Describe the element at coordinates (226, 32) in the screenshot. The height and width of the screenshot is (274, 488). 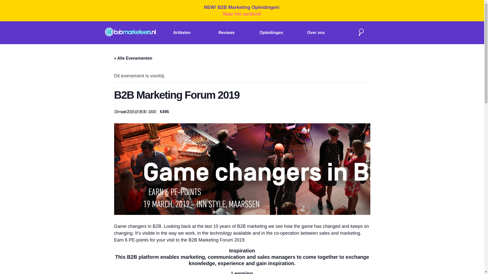
I see `Reviews` at that location.